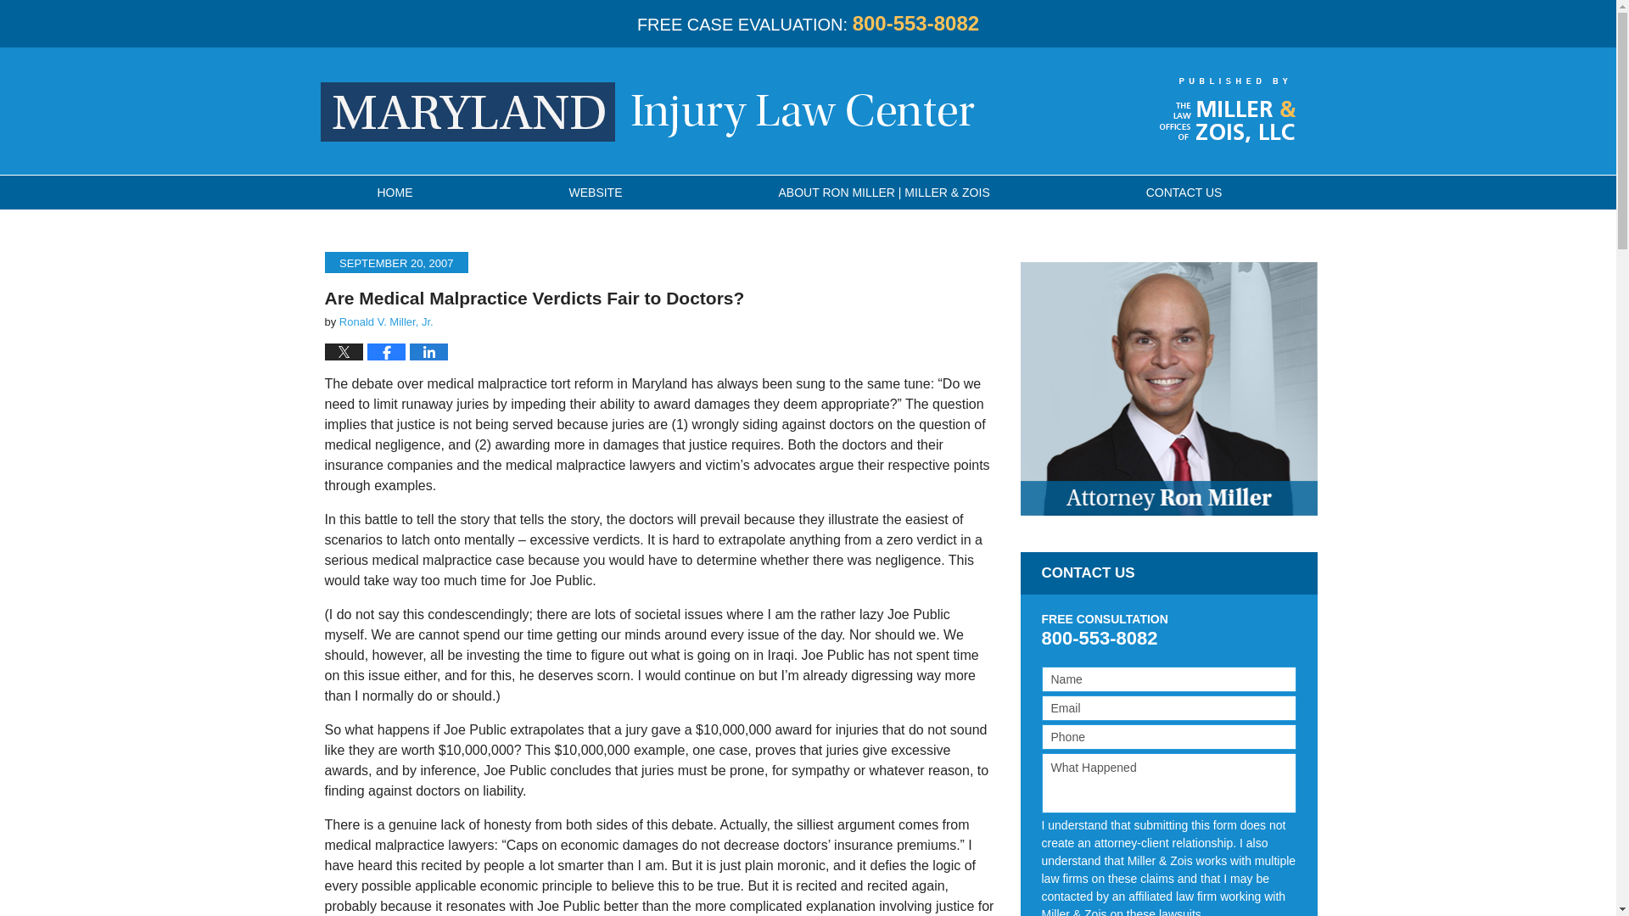 The height and width of the screenshot is (916, 1629). Describe the element at coordinates (394, 193) in the screenshot. I see `HOME` at that location.